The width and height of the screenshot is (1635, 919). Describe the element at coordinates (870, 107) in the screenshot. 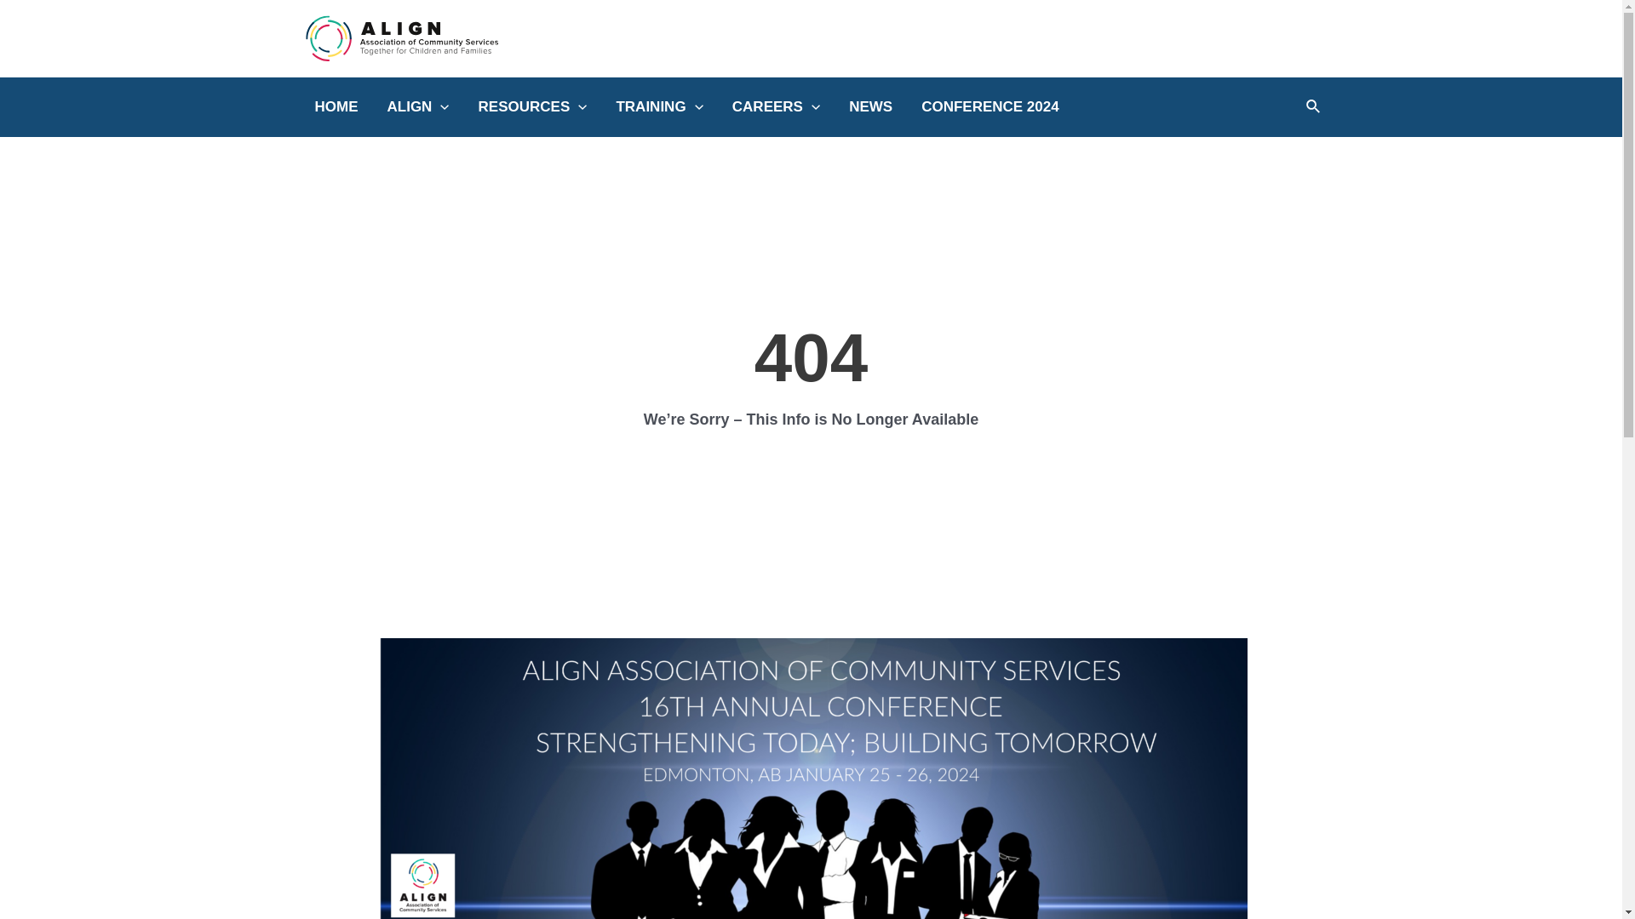

I see `NEWS` at that location.